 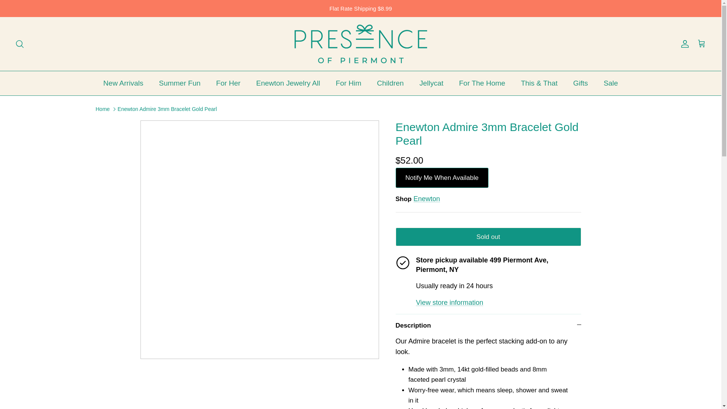 I want to click on Store Hours, so click(x=449, y=302).